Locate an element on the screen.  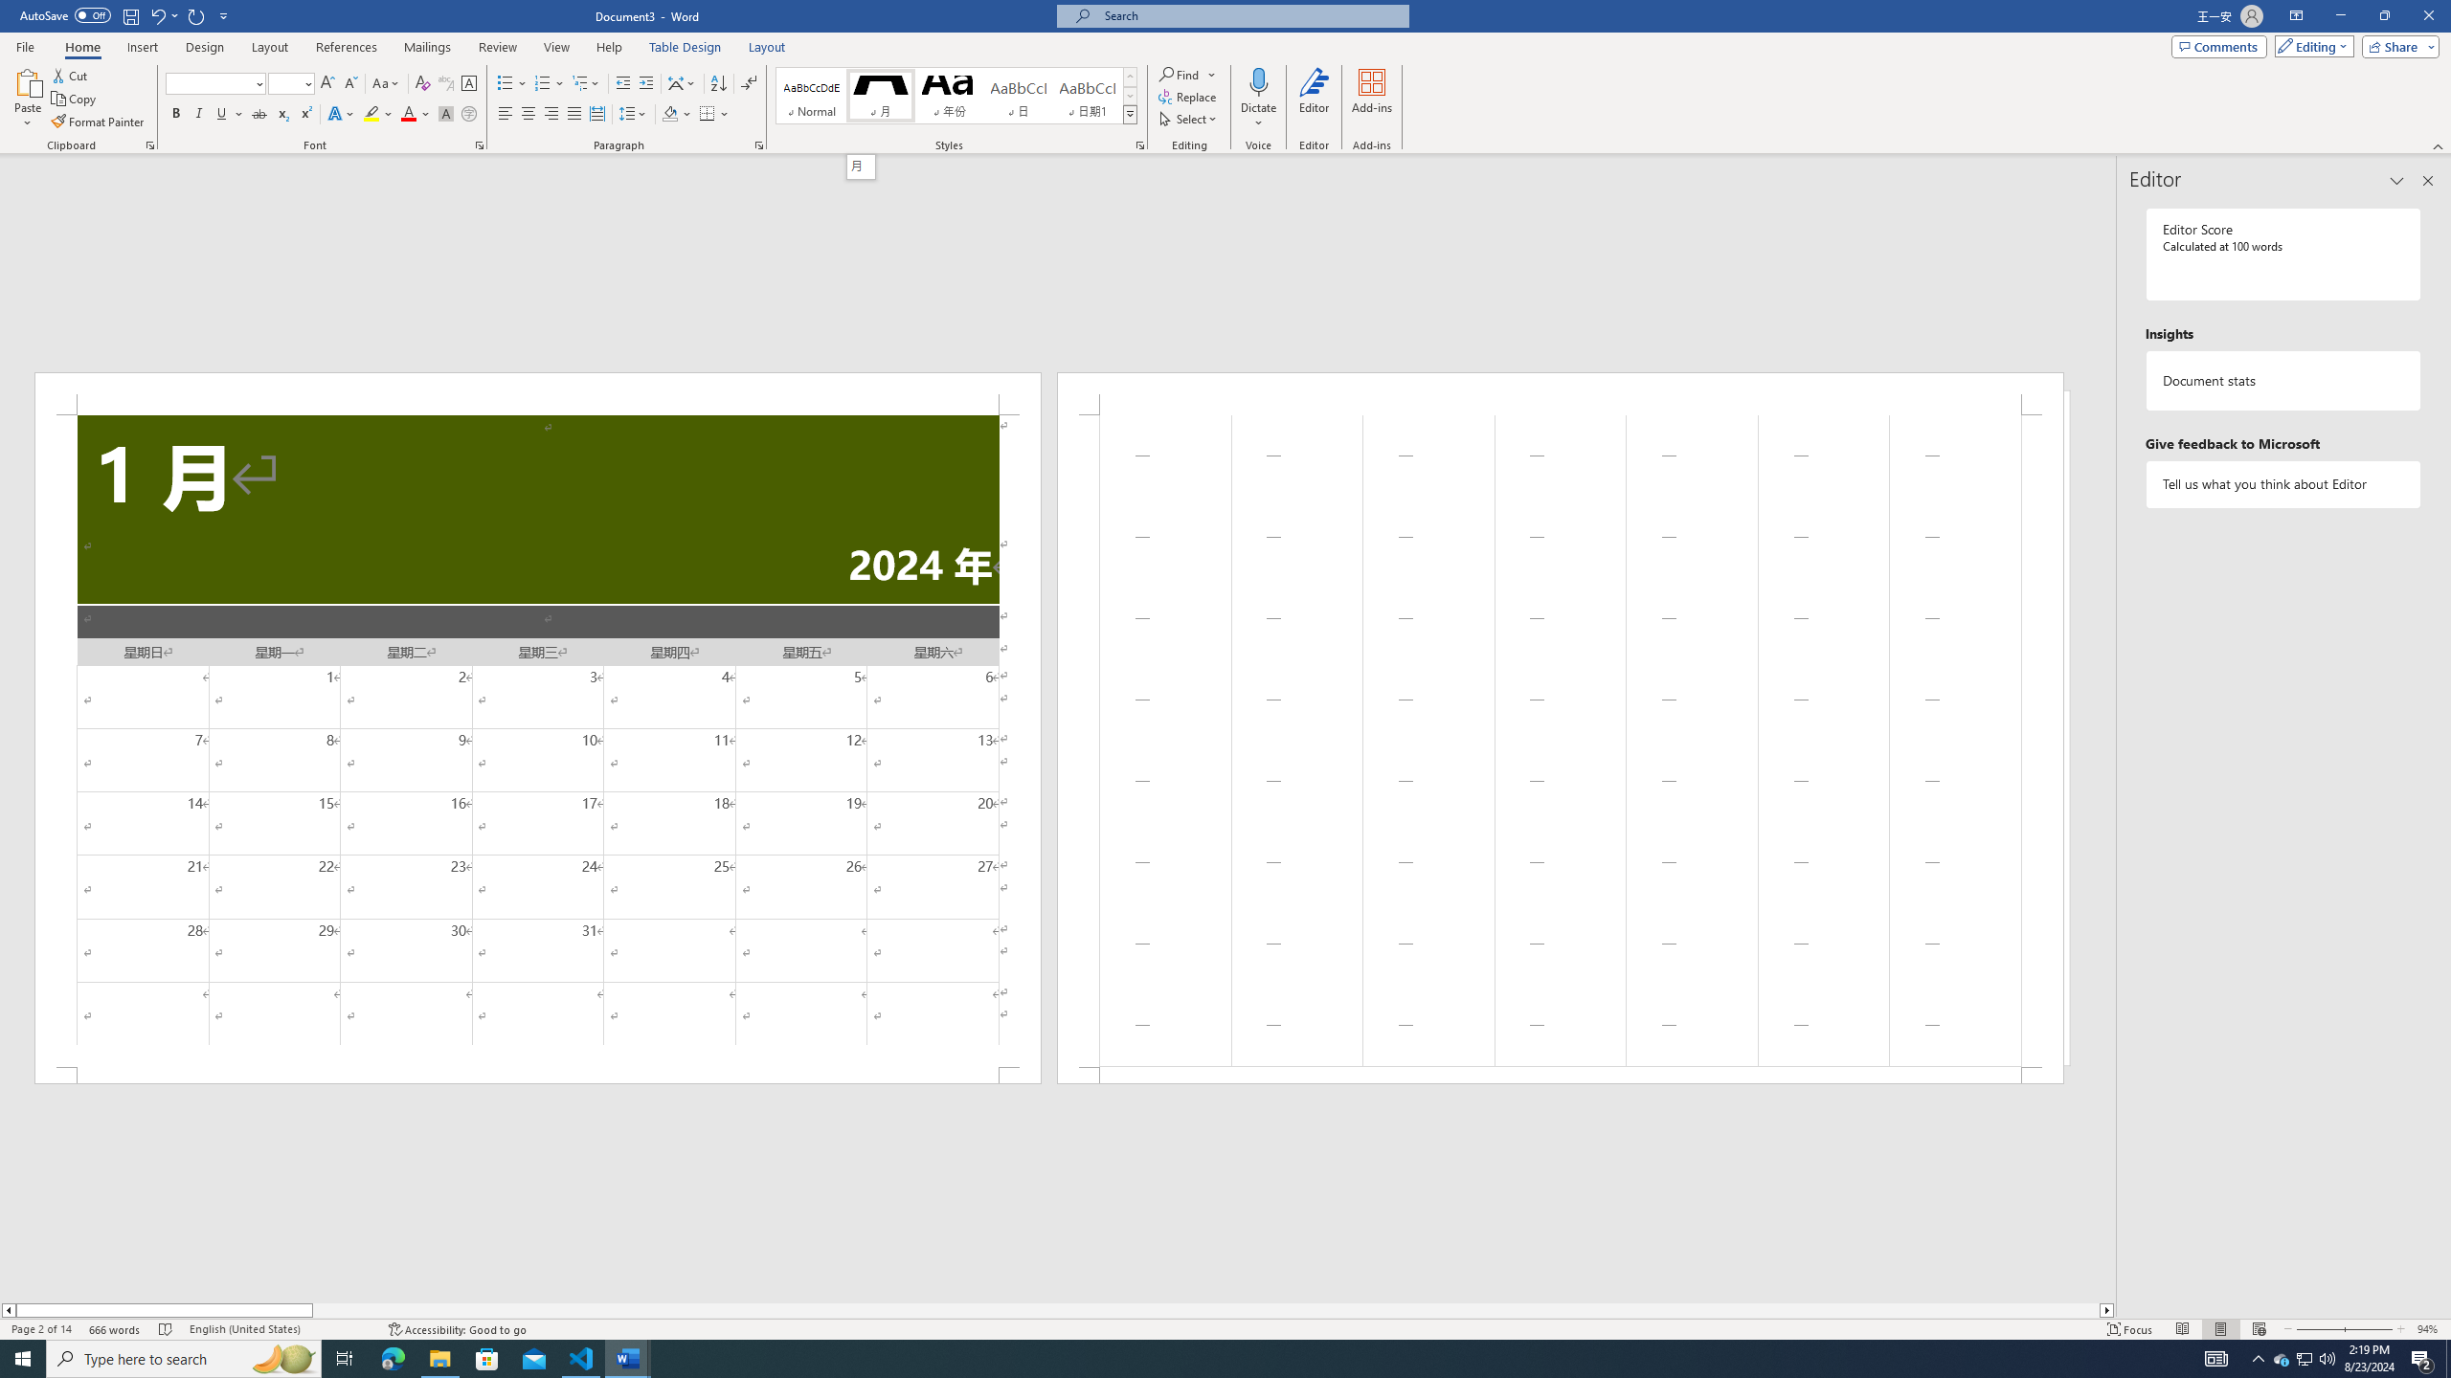
Shading RGB(0, 0, 0) is located at coordinates (670, 115).